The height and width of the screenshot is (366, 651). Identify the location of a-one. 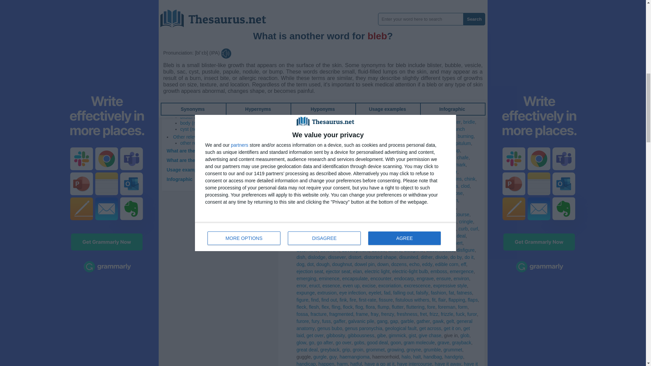
(302, 65).